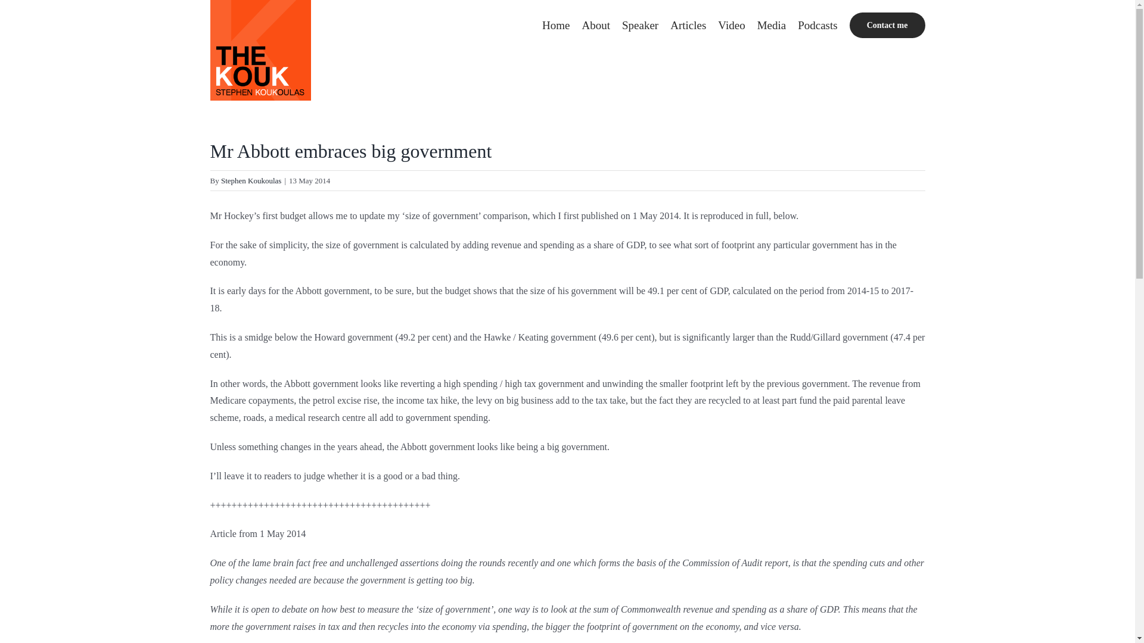 Image resolution: width=1144 pixels, height=643 pixels. I want to click on Articles, so click(688, 25).